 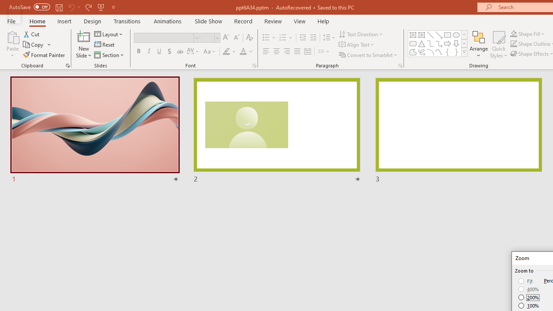 What do you see at coordinates (329, 38) in the screenshot?
I see `Line Spacing` at bounding box center [329, 38].